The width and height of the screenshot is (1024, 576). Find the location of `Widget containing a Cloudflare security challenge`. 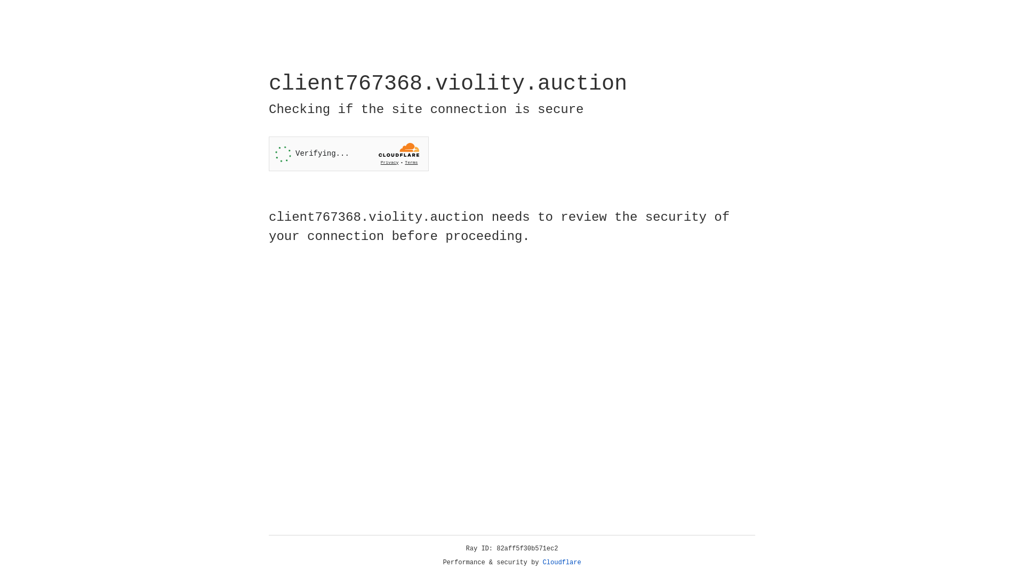

Widget containing a Cloudflare security challenge is located at coordinates (349, 154).